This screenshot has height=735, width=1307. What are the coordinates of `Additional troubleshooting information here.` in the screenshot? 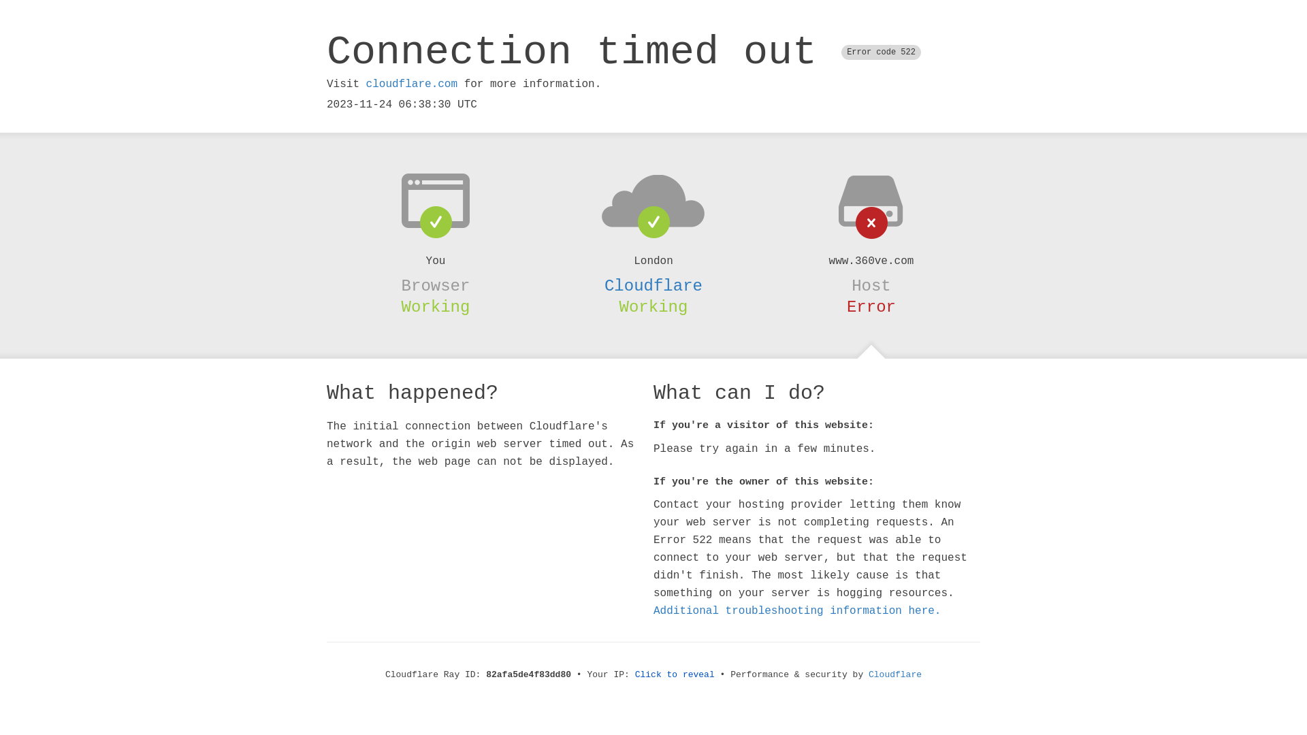 It's located at (797, 611).